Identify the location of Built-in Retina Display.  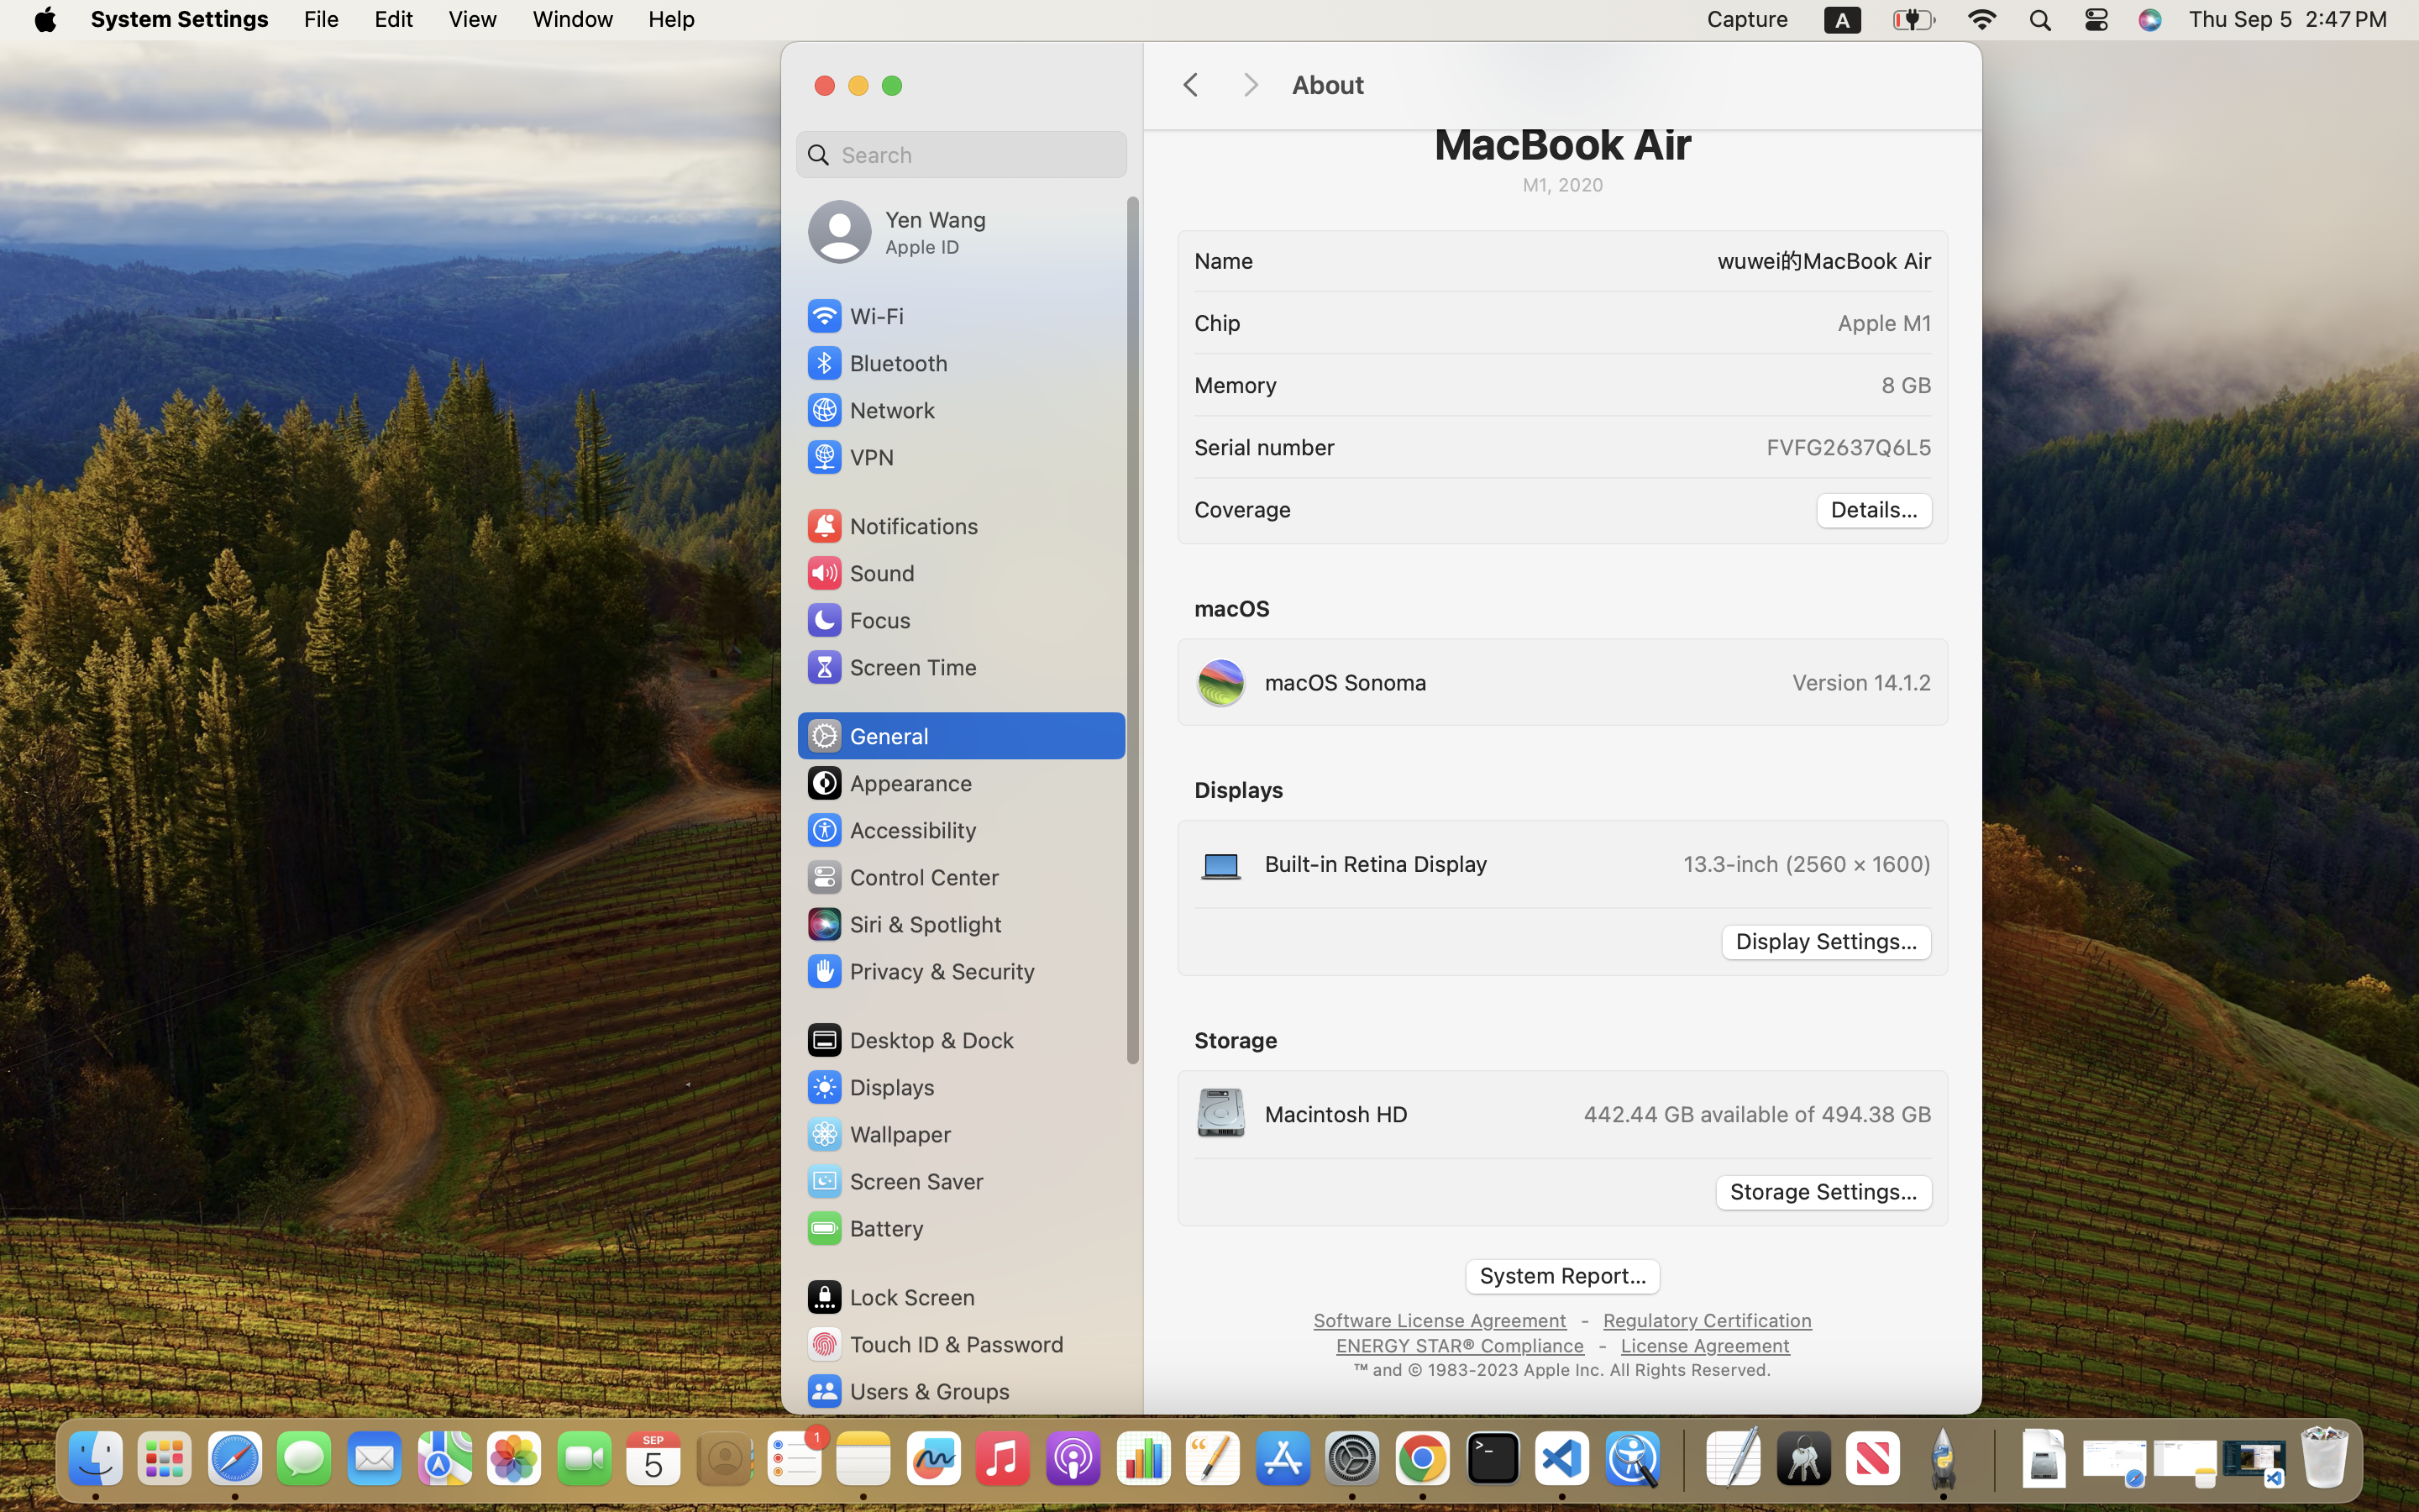
(1341, 864).